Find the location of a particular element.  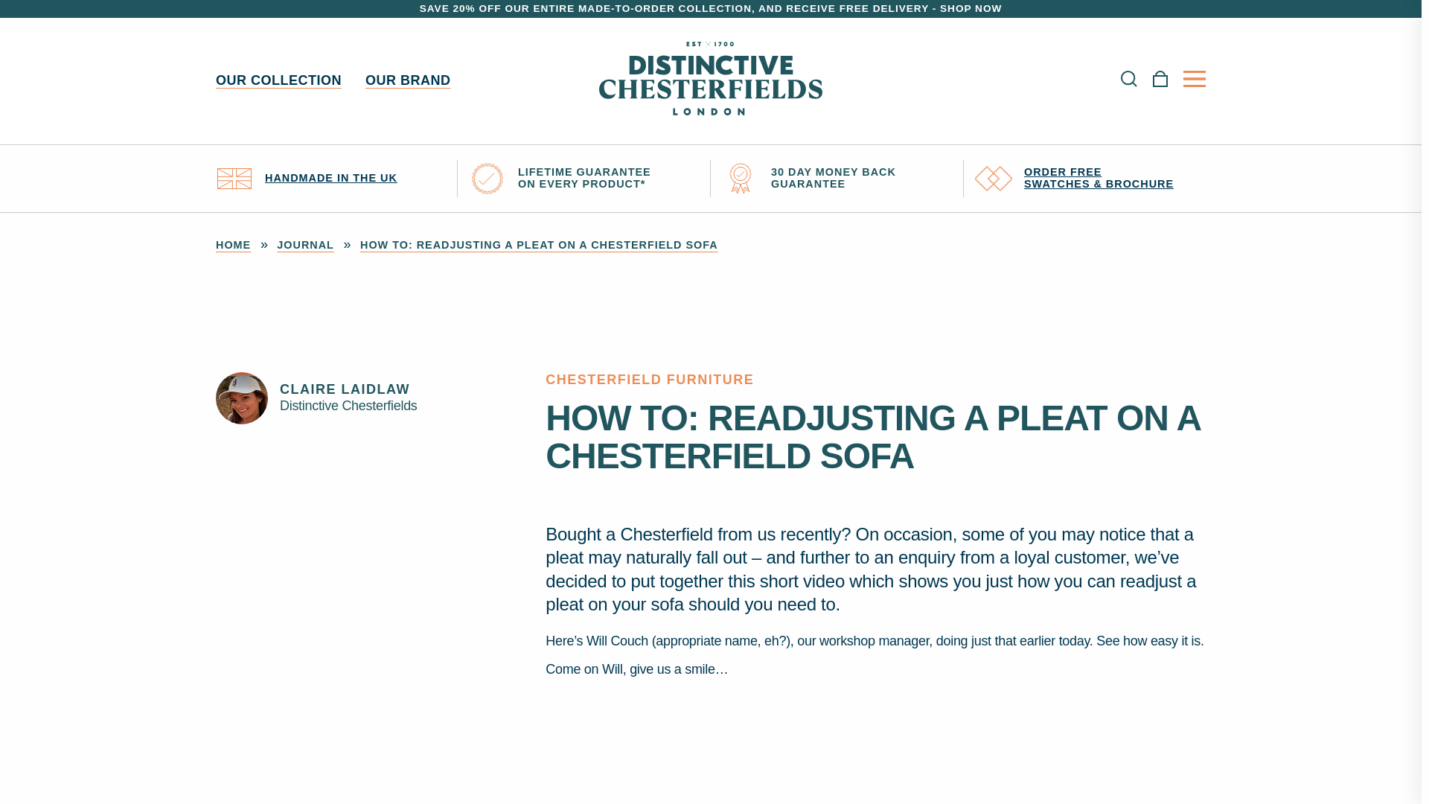

Shop Now! is located at coordinates (971, 9).